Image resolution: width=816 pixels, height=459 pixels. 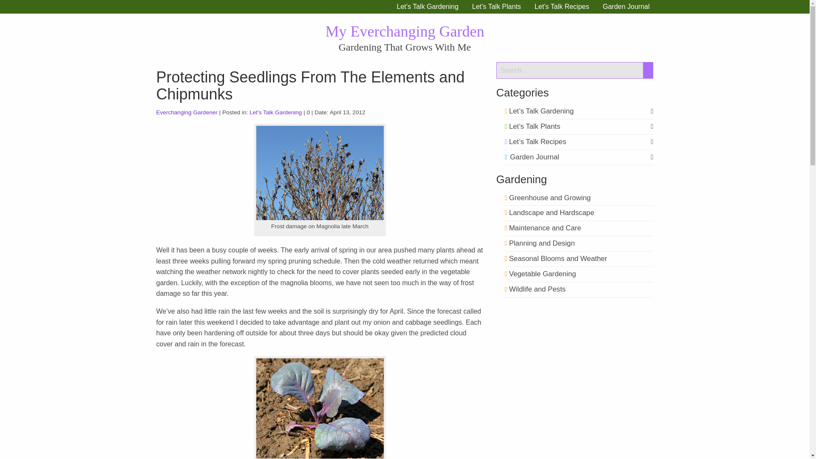 I want to click on cabbage-seedling, so click(x=320, y=408).